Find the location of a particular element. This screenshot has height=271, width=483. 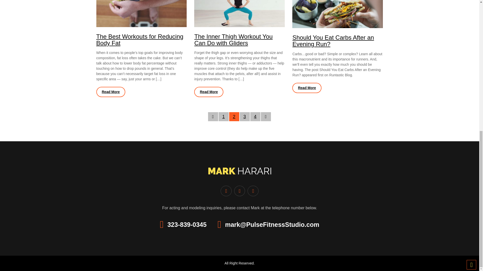

Read More is located at coordinates (209, 92).